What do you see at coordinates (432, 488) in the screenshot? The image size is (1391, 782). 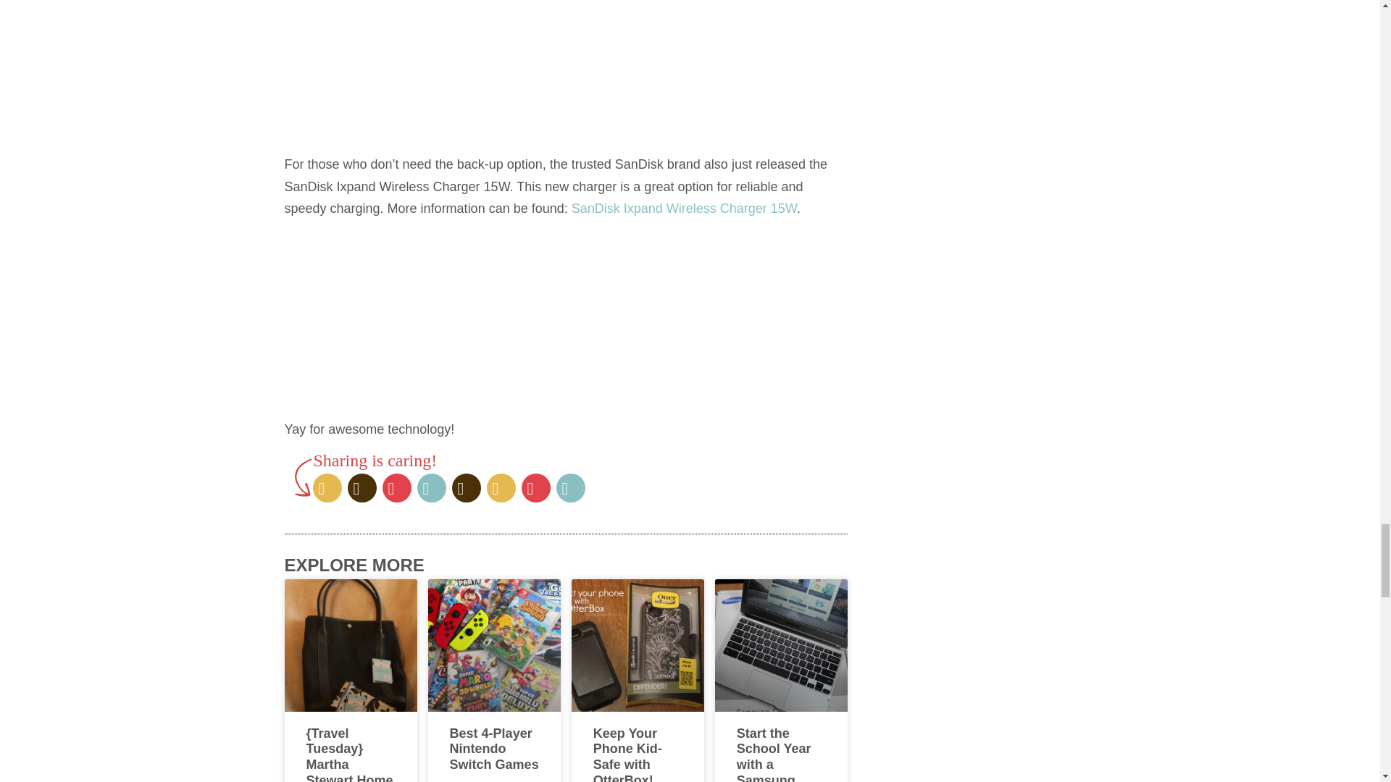 I see `Email This` at bounding box center [432, 488].